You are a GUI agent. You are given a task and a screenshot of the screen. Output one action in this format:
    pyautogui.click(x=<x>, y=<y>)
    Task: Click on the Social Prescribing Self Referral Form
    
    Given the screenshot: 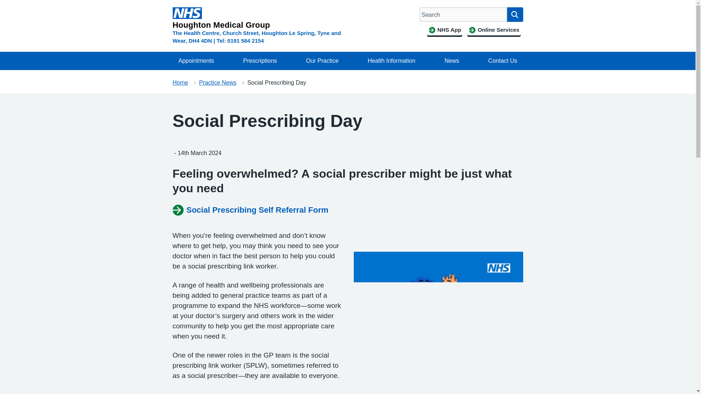 What is the action you would take?
    pyautogui.click(x=250, y=210)
    